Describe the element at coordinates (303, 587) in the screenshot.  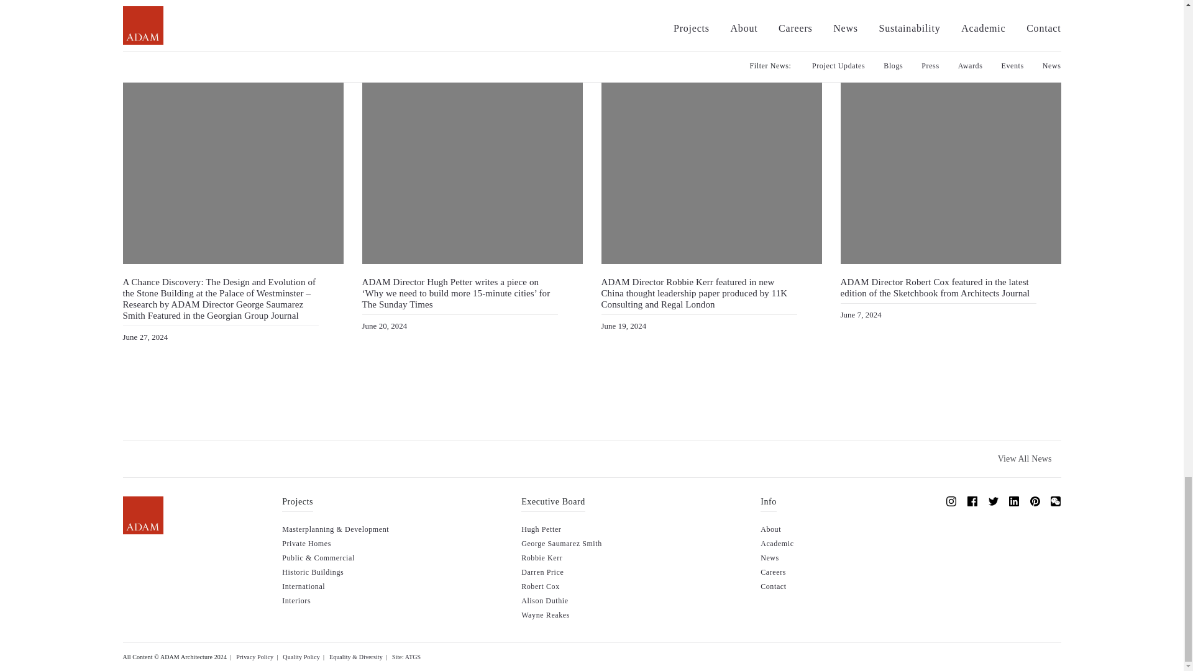
I see `International` at that location.